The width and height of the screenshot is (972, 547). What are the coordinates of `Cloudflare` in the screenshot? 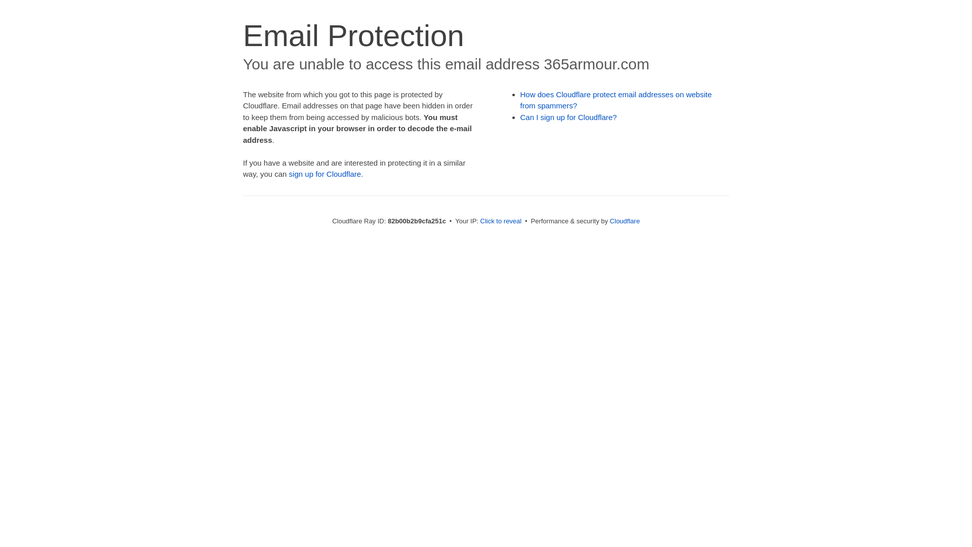 It's located at (625, 221).